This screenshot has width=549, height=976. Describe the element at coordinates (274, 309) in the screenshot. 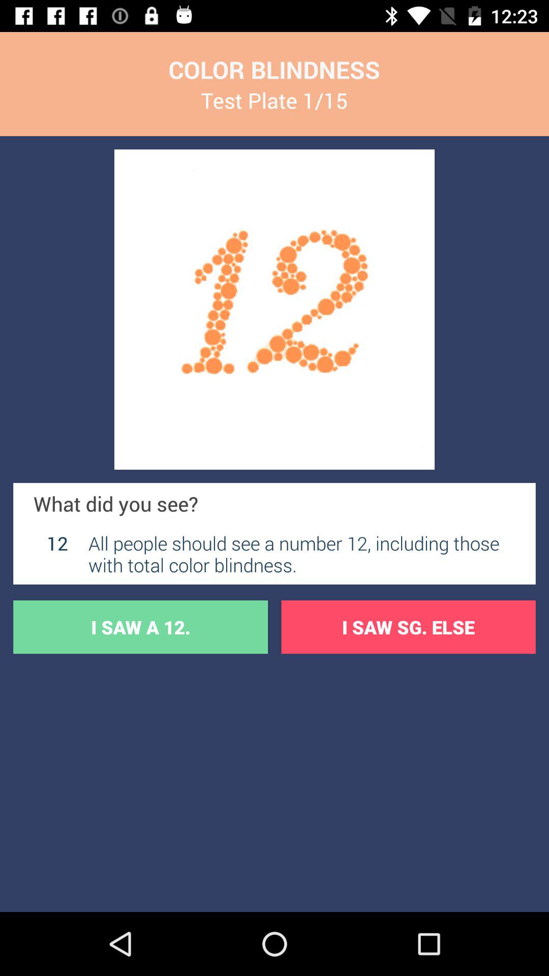

I see `select item above what did you item` at that location.